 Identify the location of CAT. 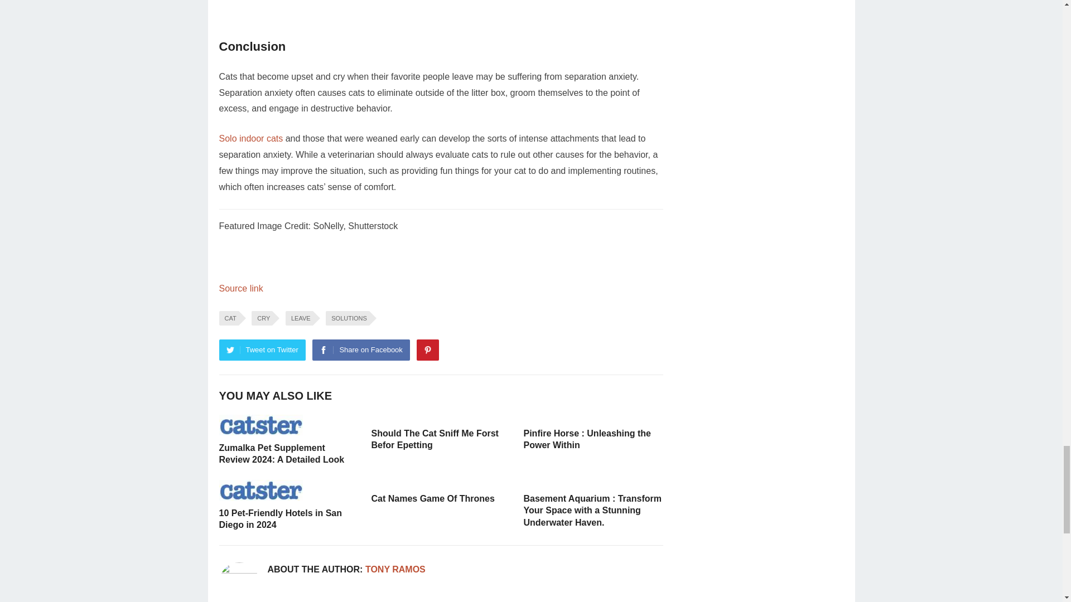
(228, 318).